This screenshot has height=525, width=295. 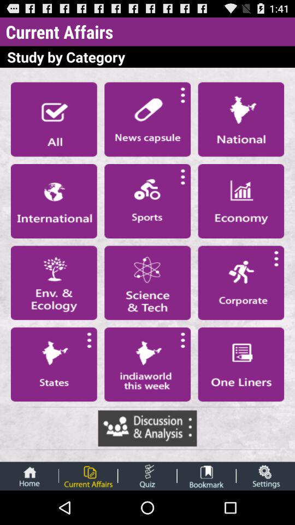 I want to click on click the button beside home, so click(x=88, y=476).